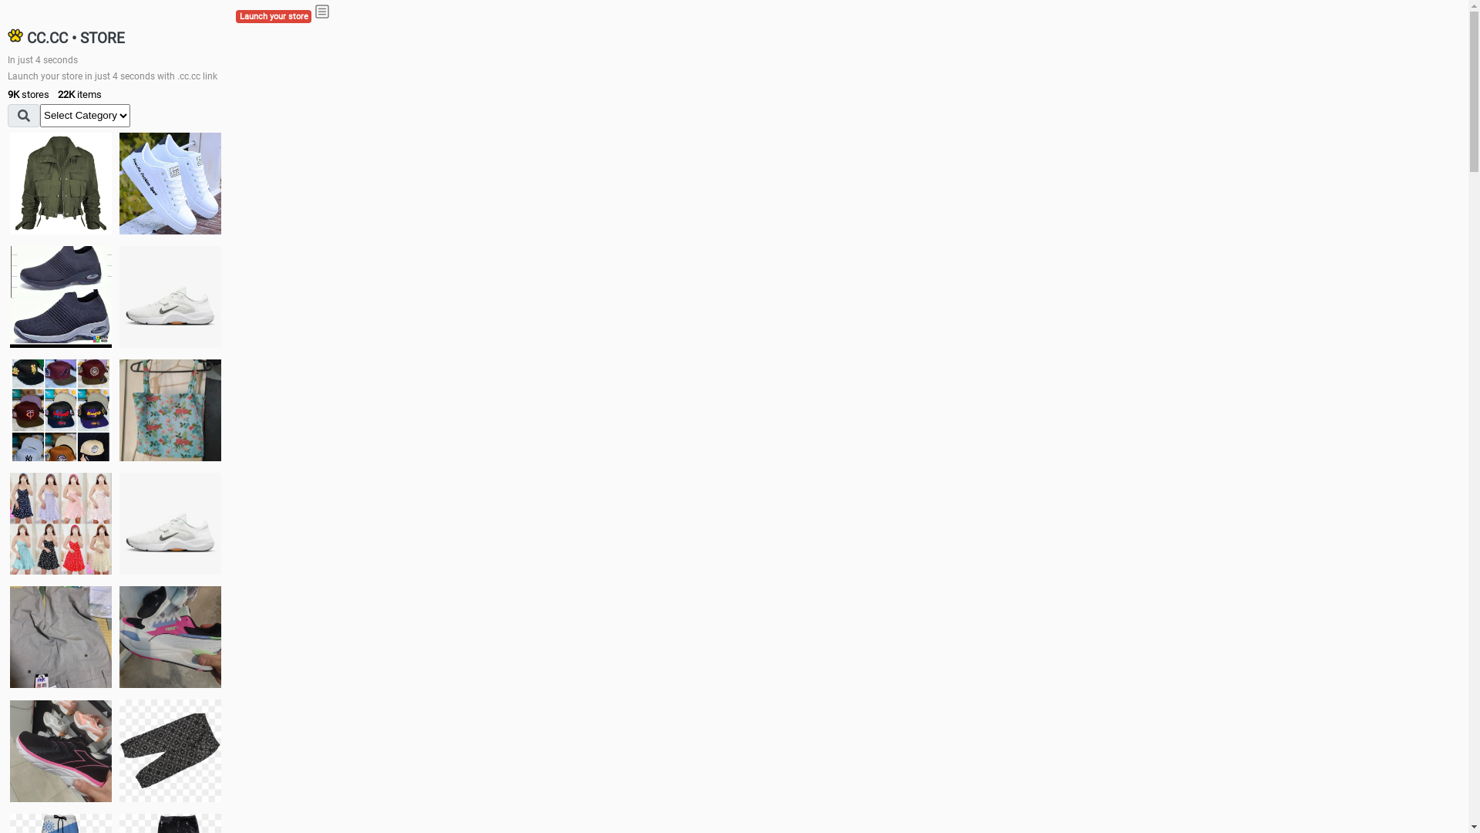  Describe the element at coordinates (61, 523) in the screenshot. I see `Dress/square nect top` at that location.